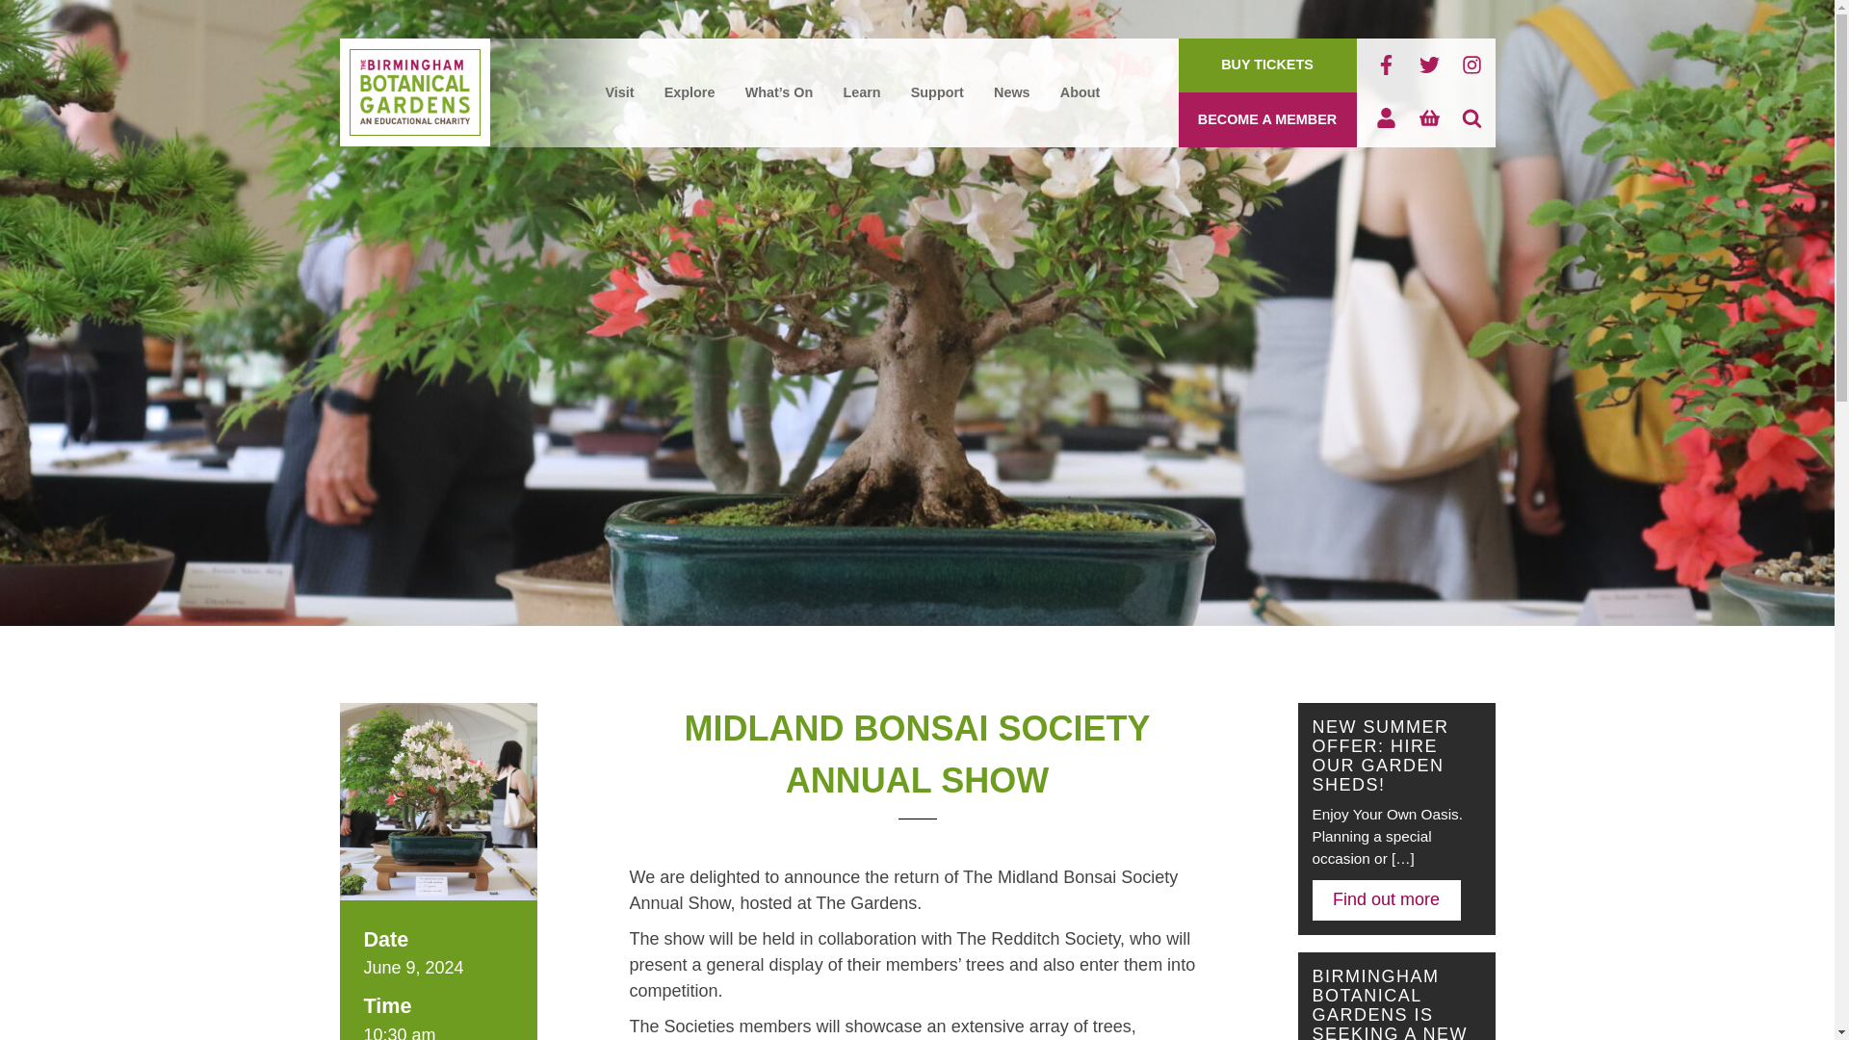 The width and height of the screenshot is (1849, 1040). What do you see at coordinates (861, 93) in the screenshot?
I see `Learn` at bounding box center [861, 93].